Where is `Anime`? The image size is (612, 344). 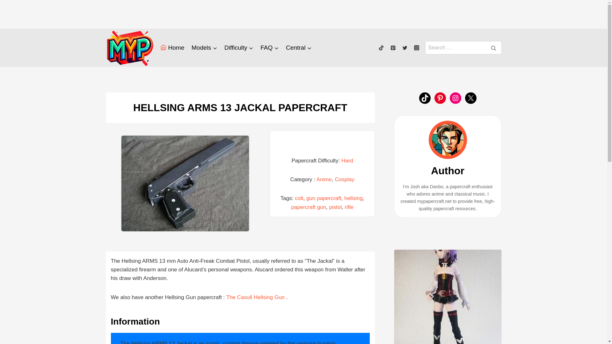
Anime is located at coordinates (324, 180).